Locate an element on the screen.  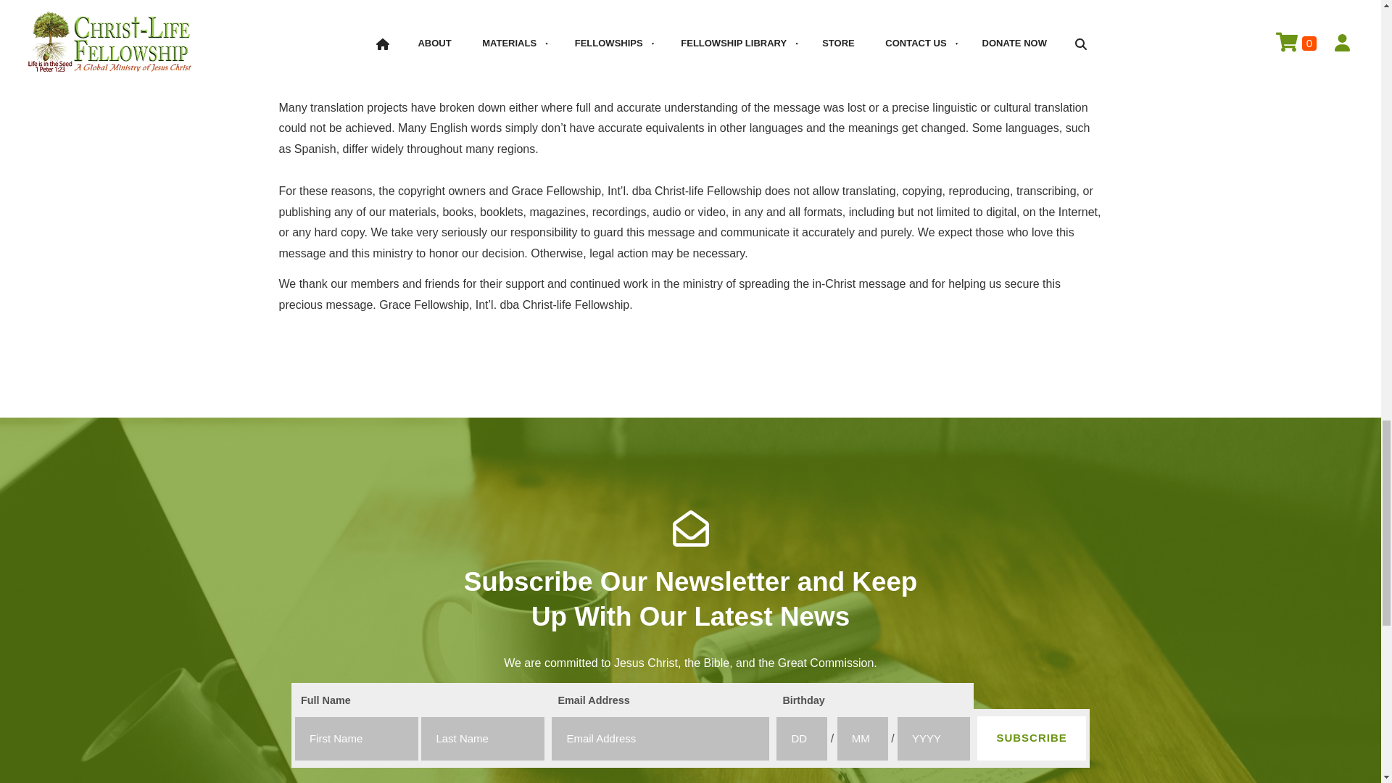
SUBSCRIBE is located at coordinates (1031, 738).